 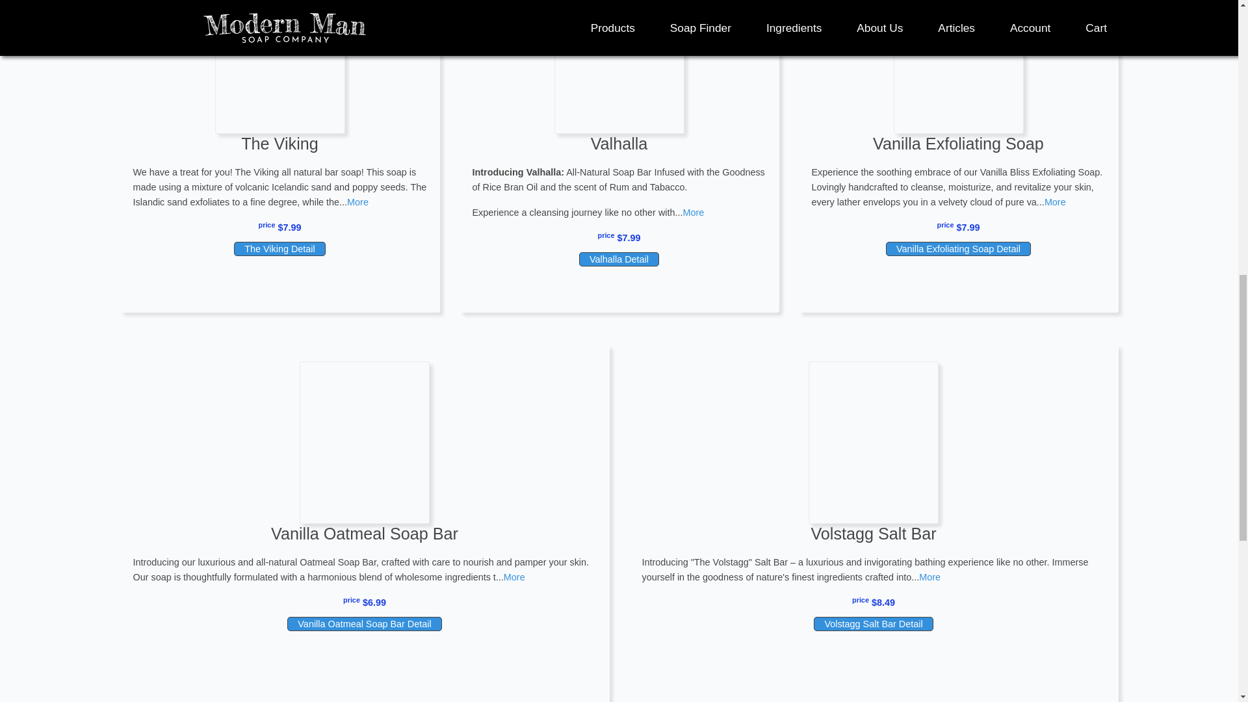 What do you see at coordinates (872, 624) in the screenshot?
I see `Volstagg Salt Bar Detail` at bounding box center [872, 624].